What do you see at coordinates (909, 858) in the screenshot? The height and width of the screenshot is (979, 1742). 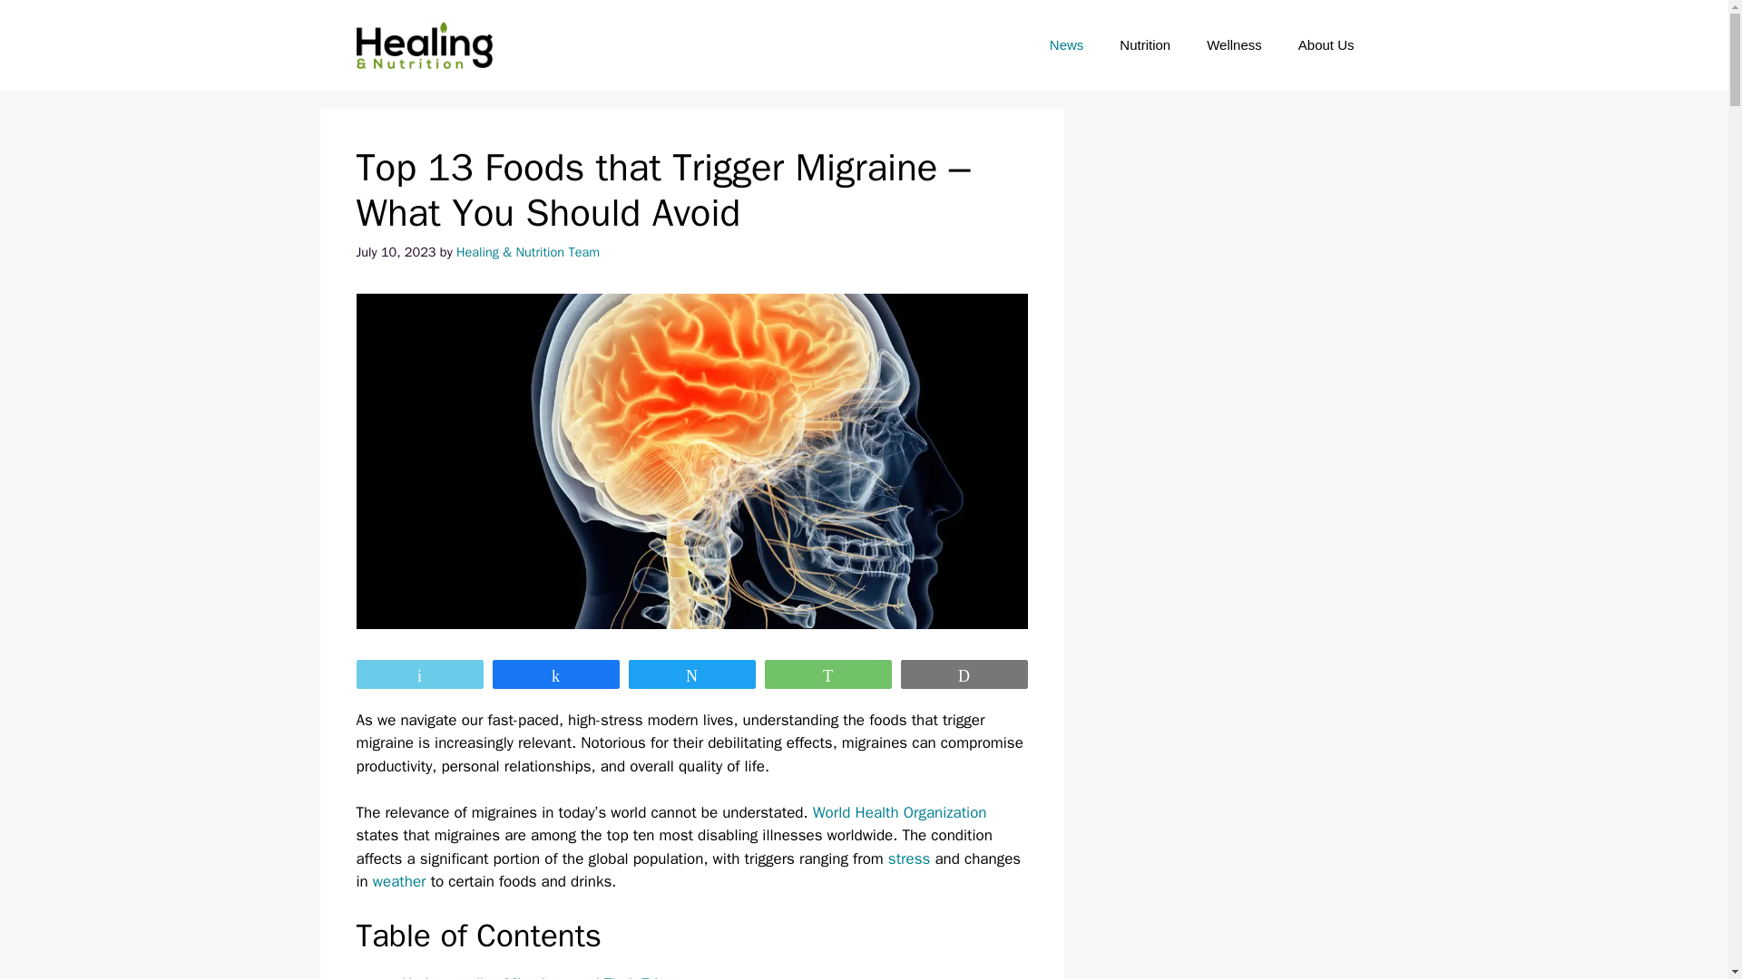 I see `stress` at bounding box center [909, 858].